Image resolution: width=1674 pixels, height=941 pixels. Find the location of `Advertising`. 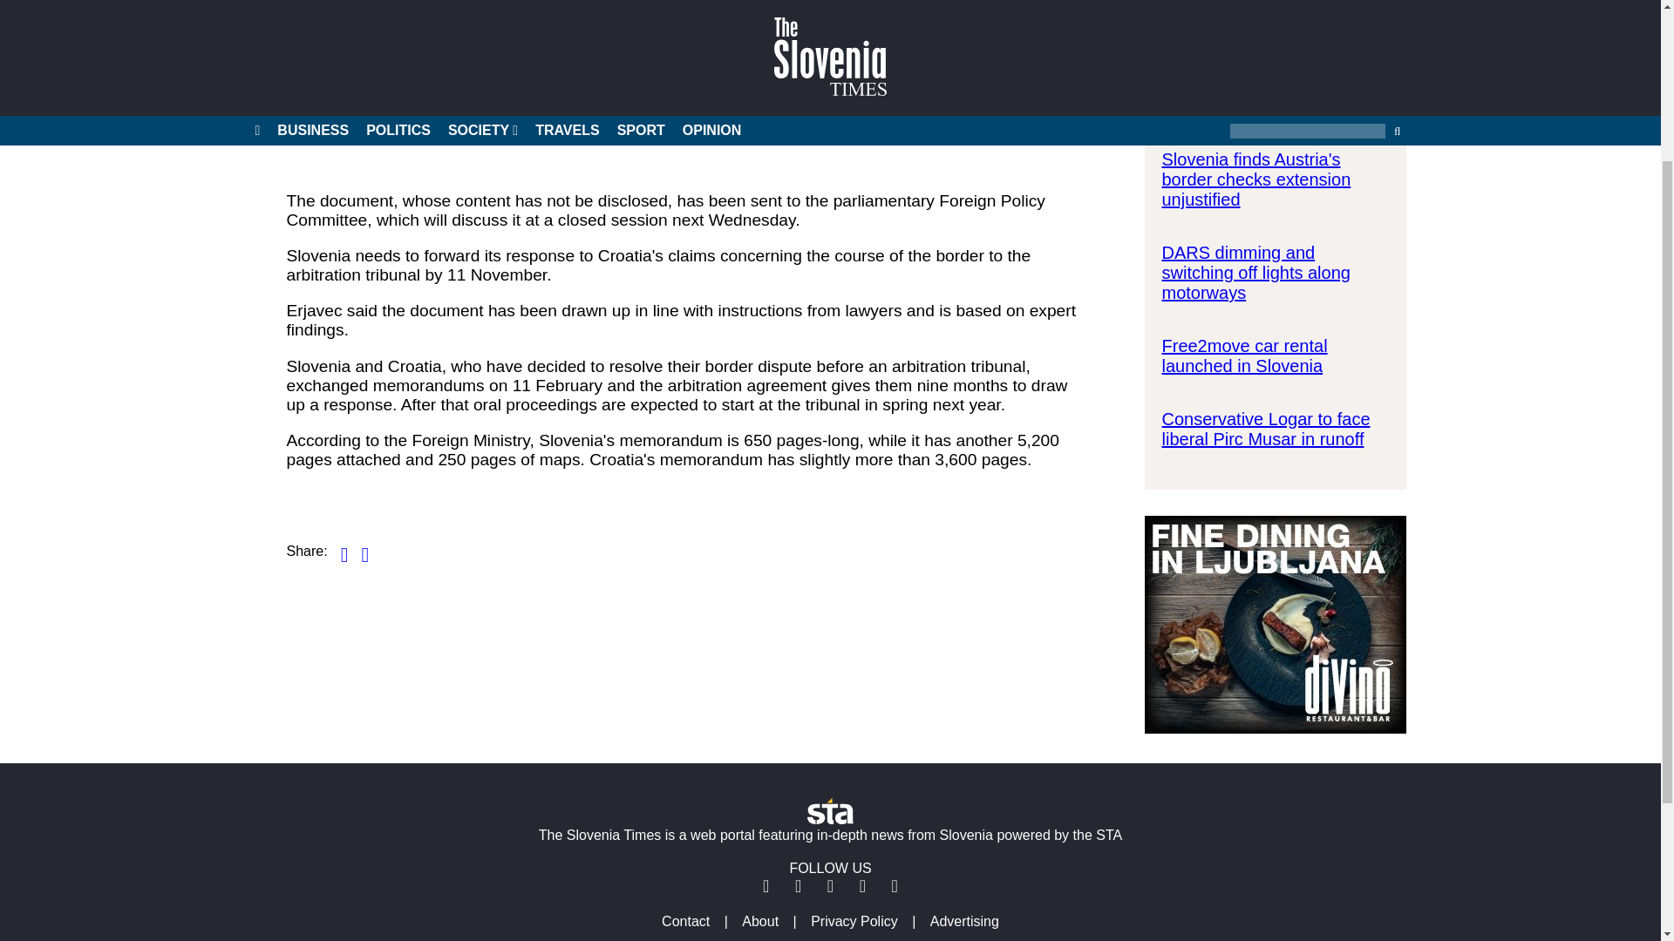

Advertising is located at coordinates (964, 920).